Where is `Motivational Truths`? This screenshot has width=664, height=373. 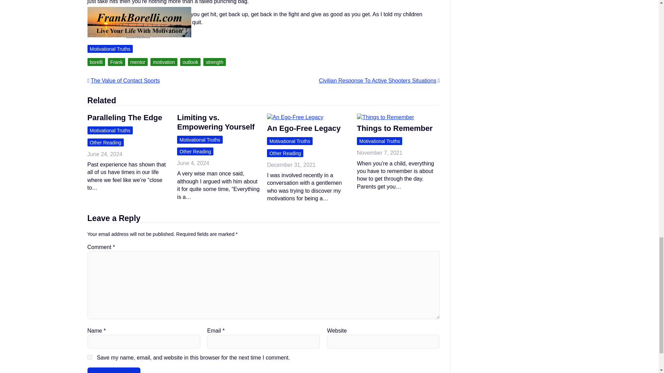
Motivational Truths is located at coordinates (110, 130).